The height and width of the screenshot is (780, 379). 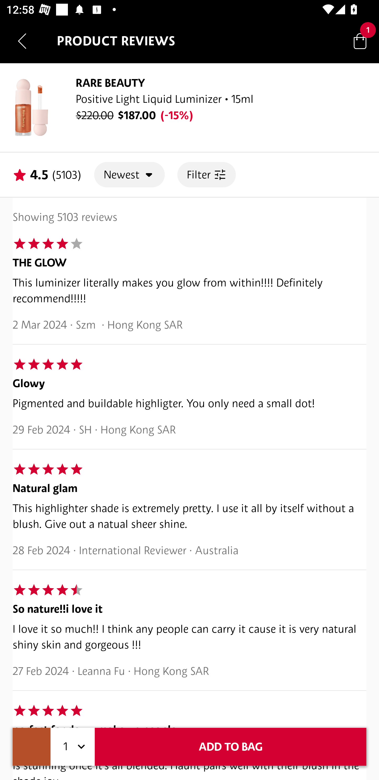 What do you see at coordinates (206, 174) in the screenshot?
I see `Filter` at bounding box center [206, 174].